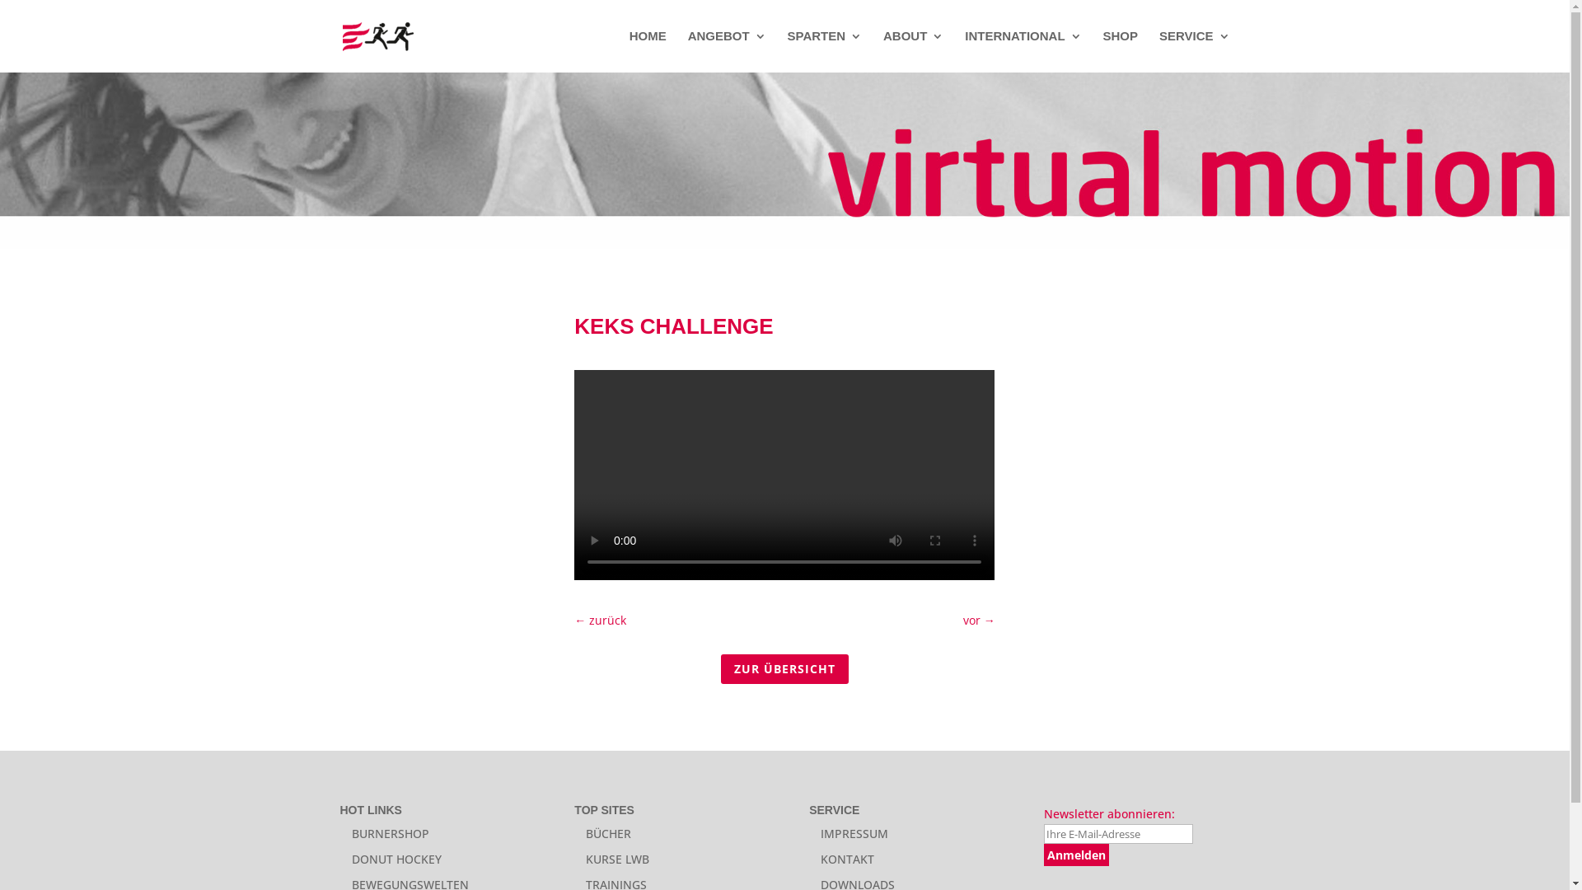  What do you see at coordinates (395, 859) in the screenshot?
I see `DONUT HOCKEY` at bounding box center [395, 859].